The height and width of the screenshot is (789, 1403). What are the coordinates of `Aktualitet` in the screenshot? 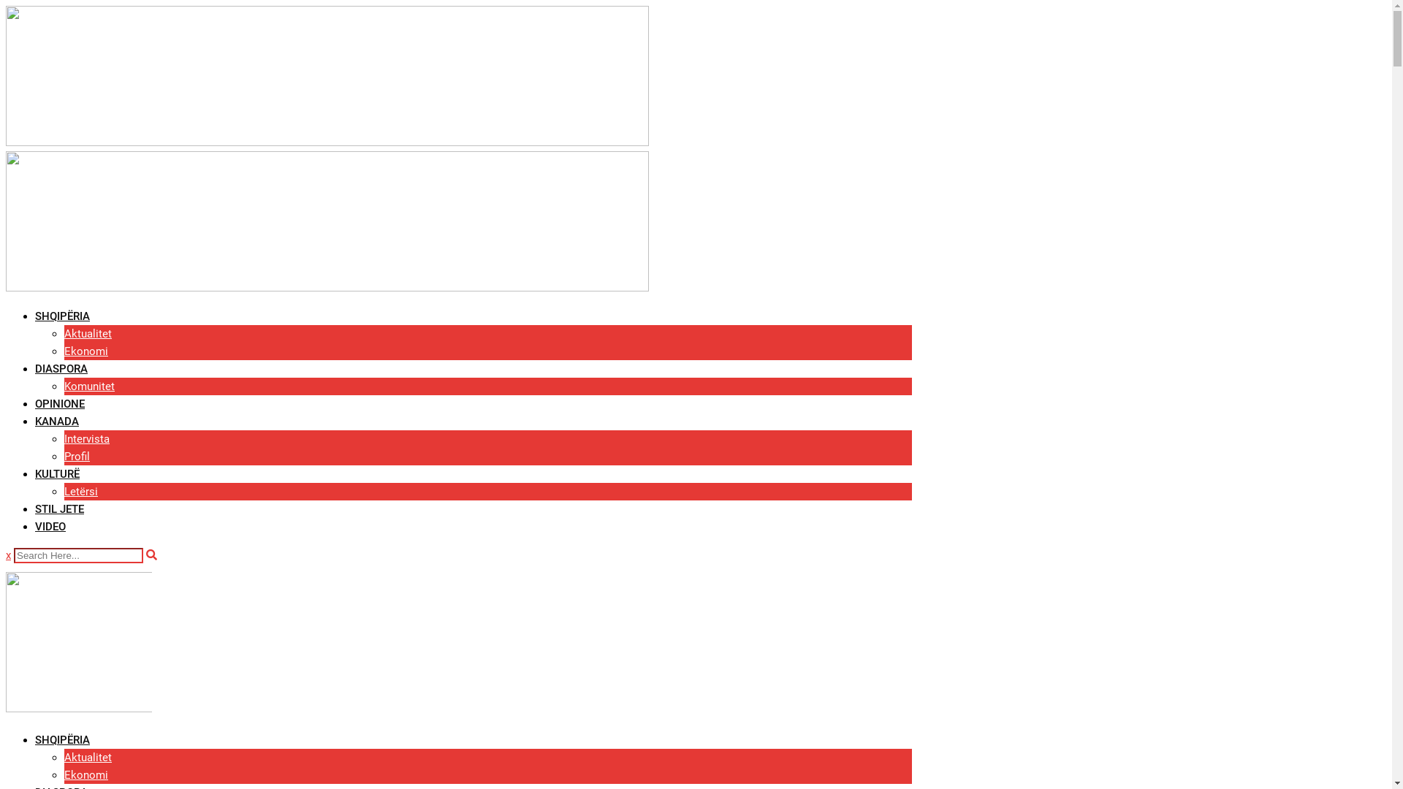 It's located at (88, 758).